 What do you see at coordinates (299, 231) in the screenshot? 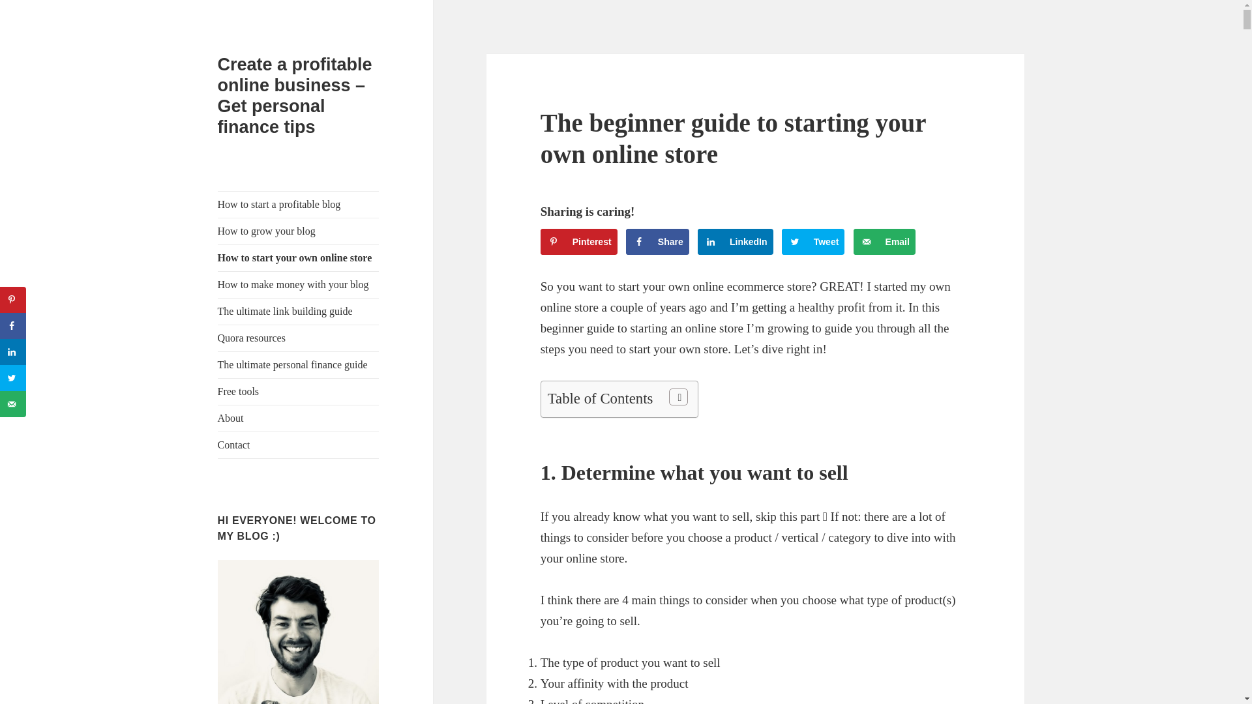
I see `How to grow your blog` at bounding box center [299, 231].